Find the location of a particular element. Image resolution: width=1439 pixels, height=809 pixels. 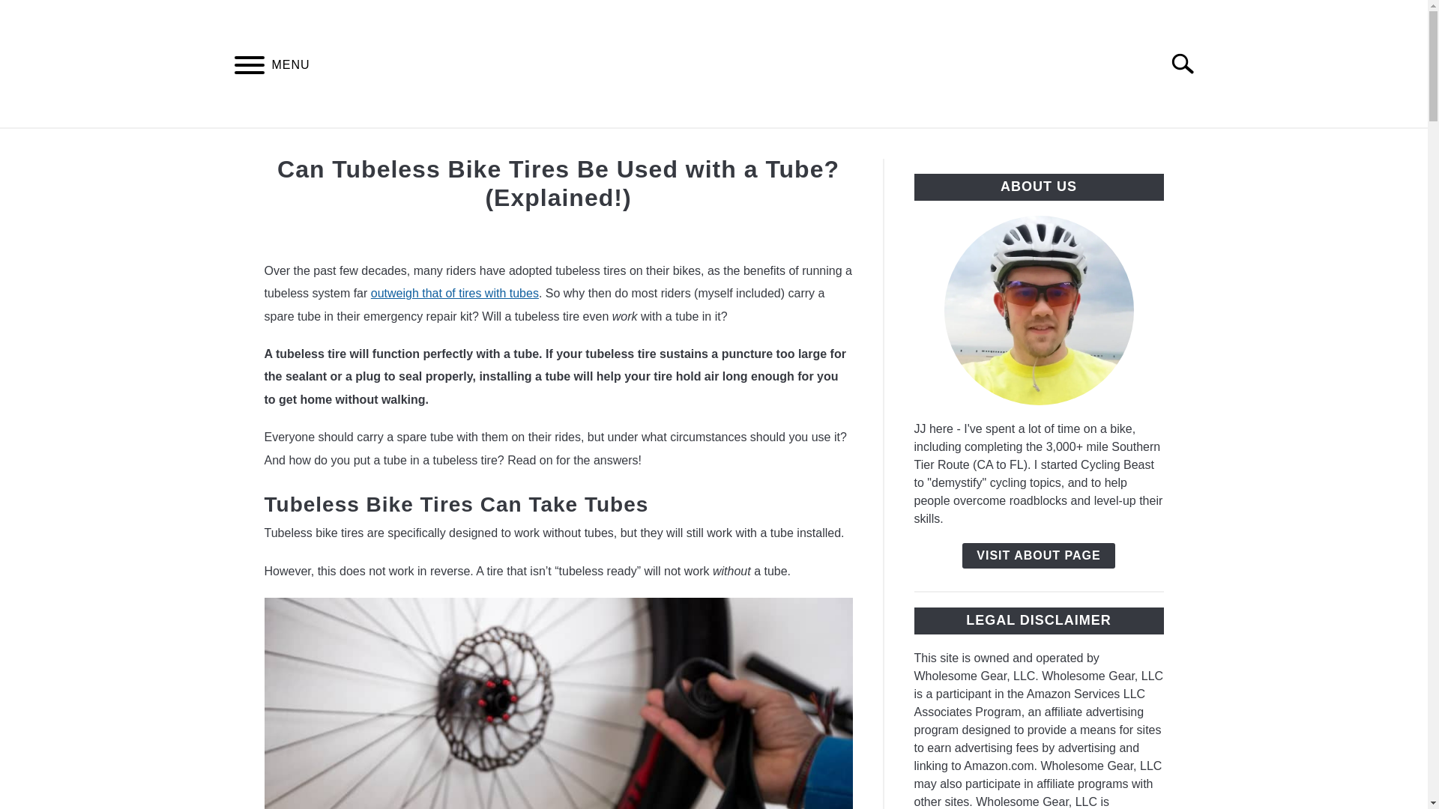

Search is located at coordinates (1189, 63).